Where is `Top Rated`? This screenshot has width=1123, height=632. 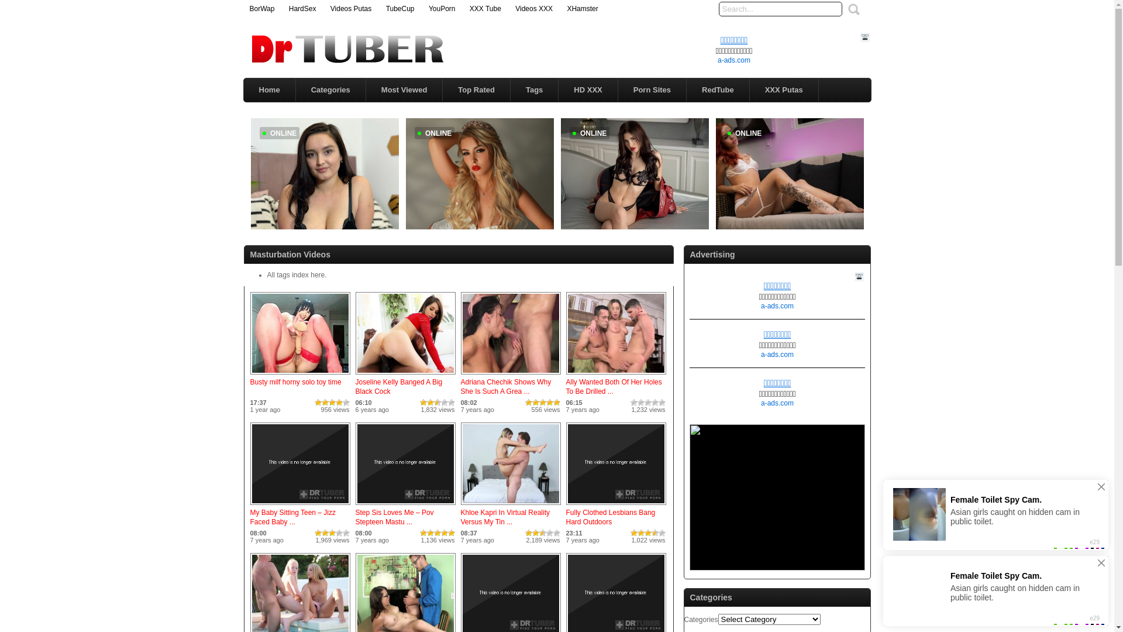
Top Rated is located at coordinates (476, 90).